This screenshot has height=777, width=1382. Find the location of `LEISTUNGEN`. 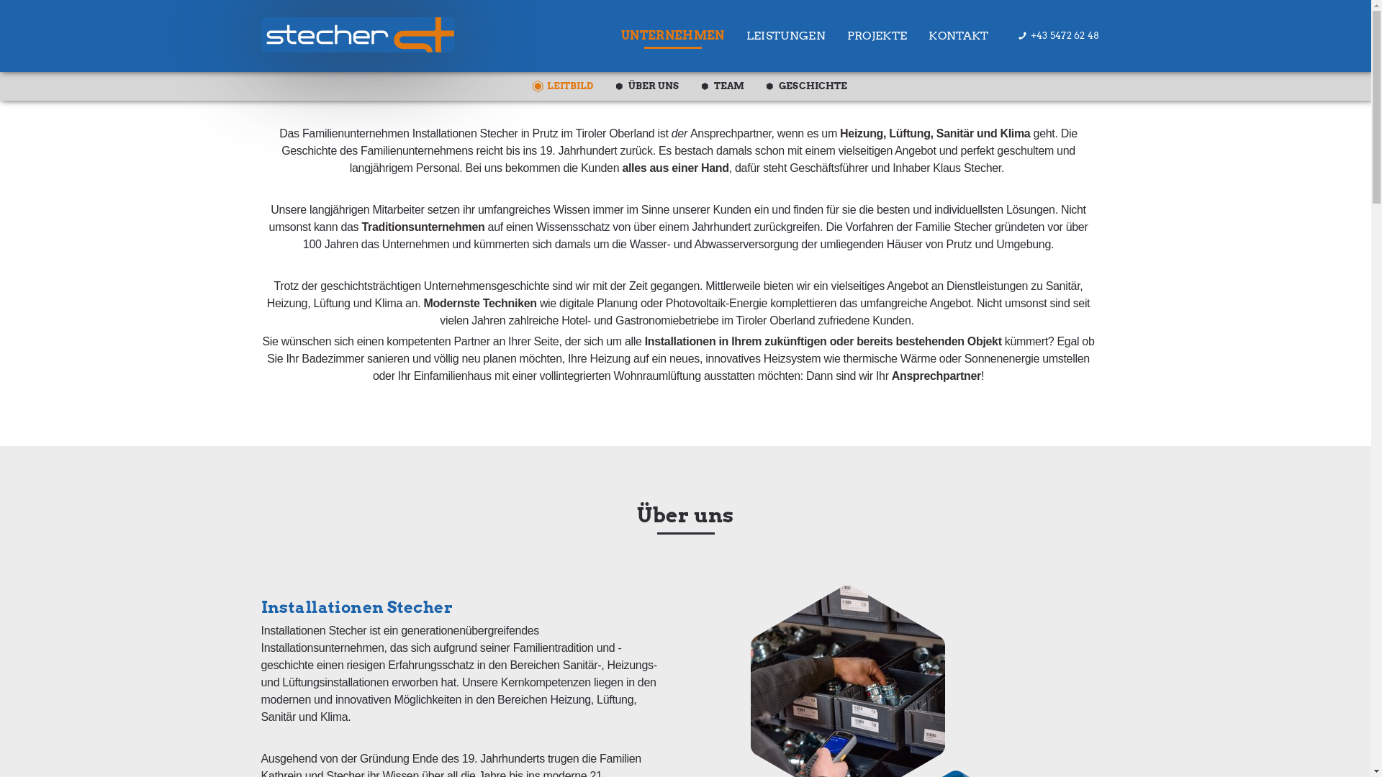

LEISTUNGEN is located at coordinates (786, 31).